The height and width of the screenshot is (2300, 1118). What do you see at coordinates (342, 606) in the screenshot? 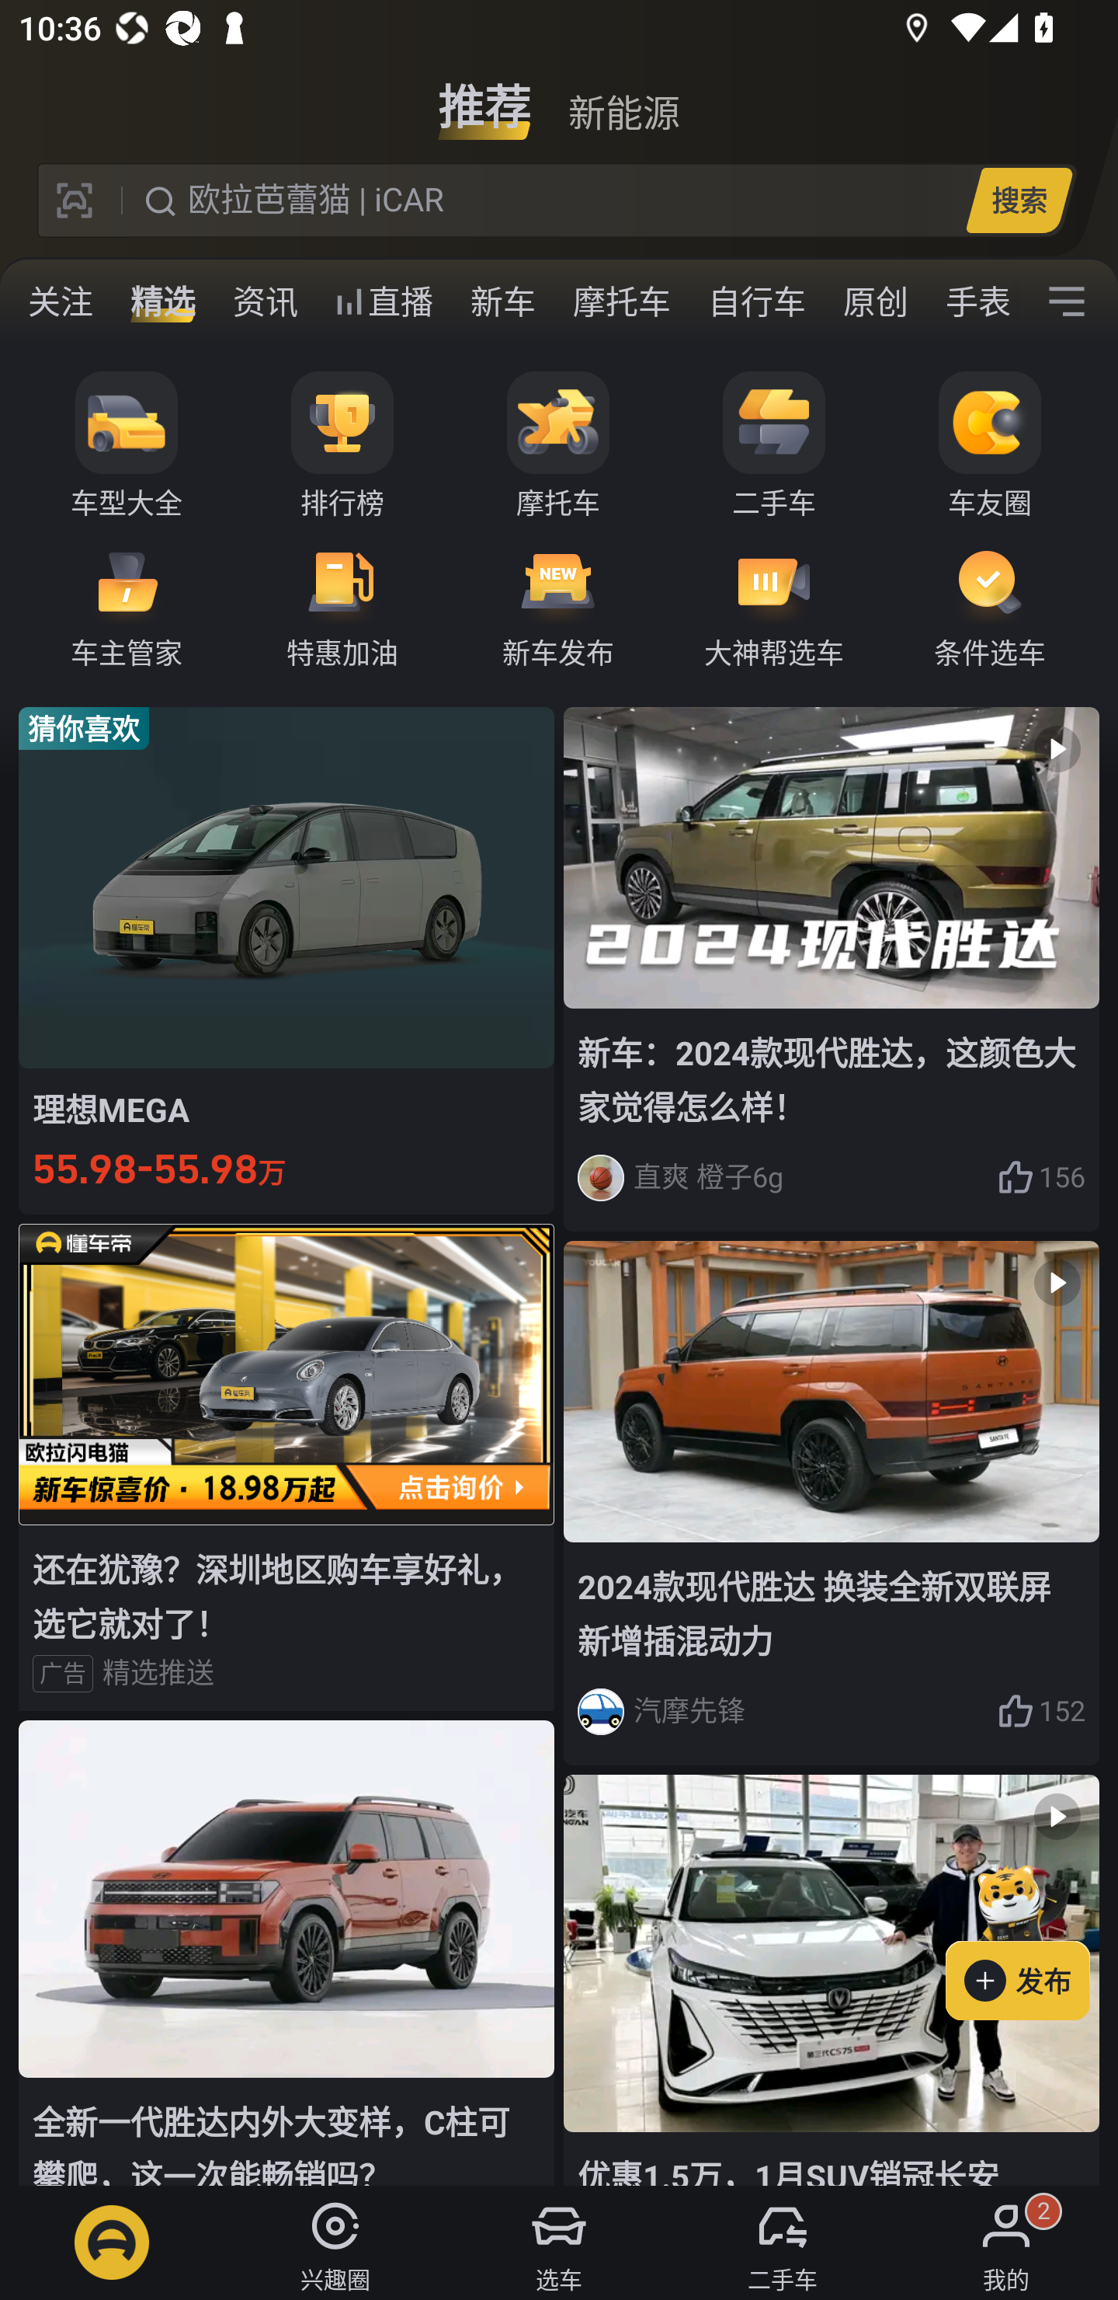
I see `特惠加油` at bounding box center [342, 606].